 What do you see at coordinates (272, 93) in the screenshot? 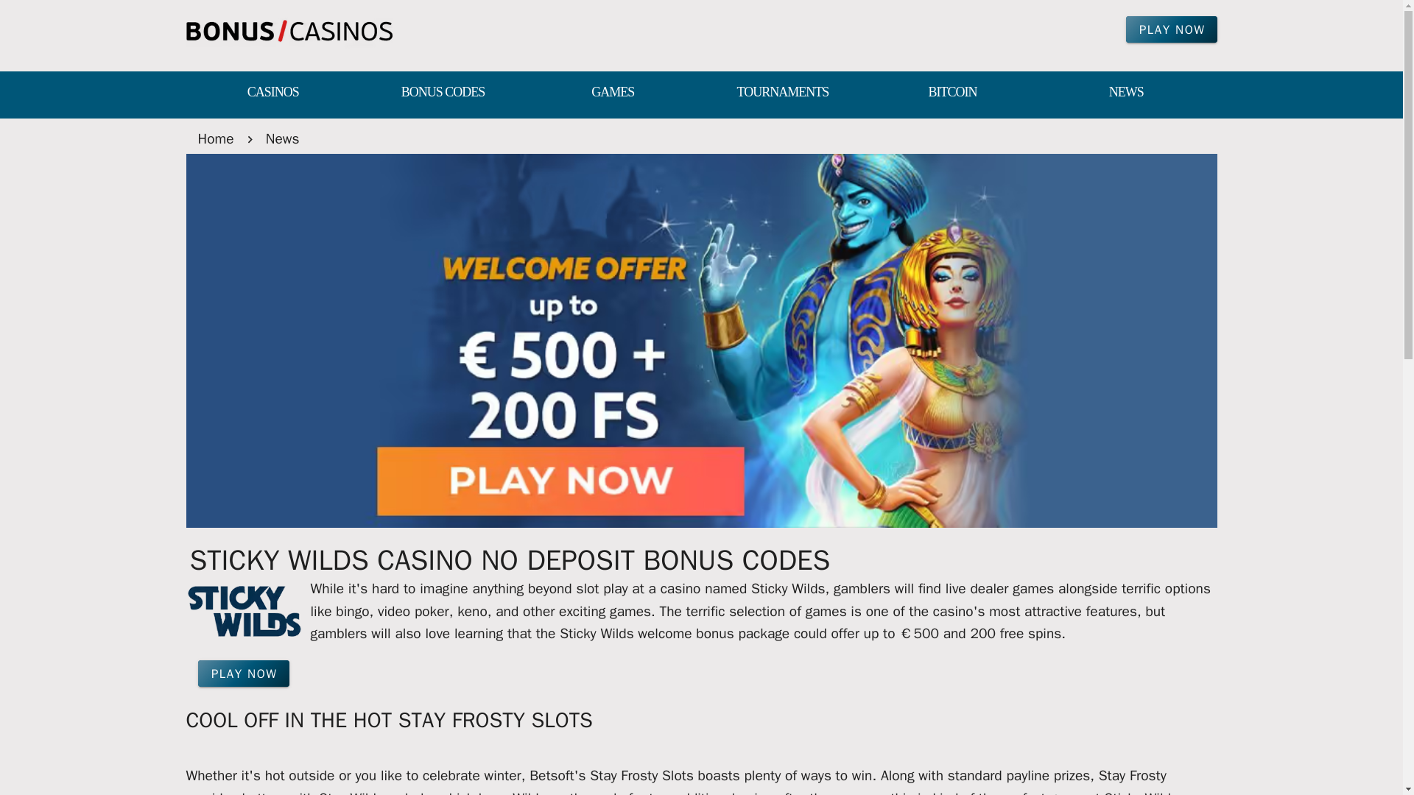
I see `CASINOS` at bounding box center [272, 93].